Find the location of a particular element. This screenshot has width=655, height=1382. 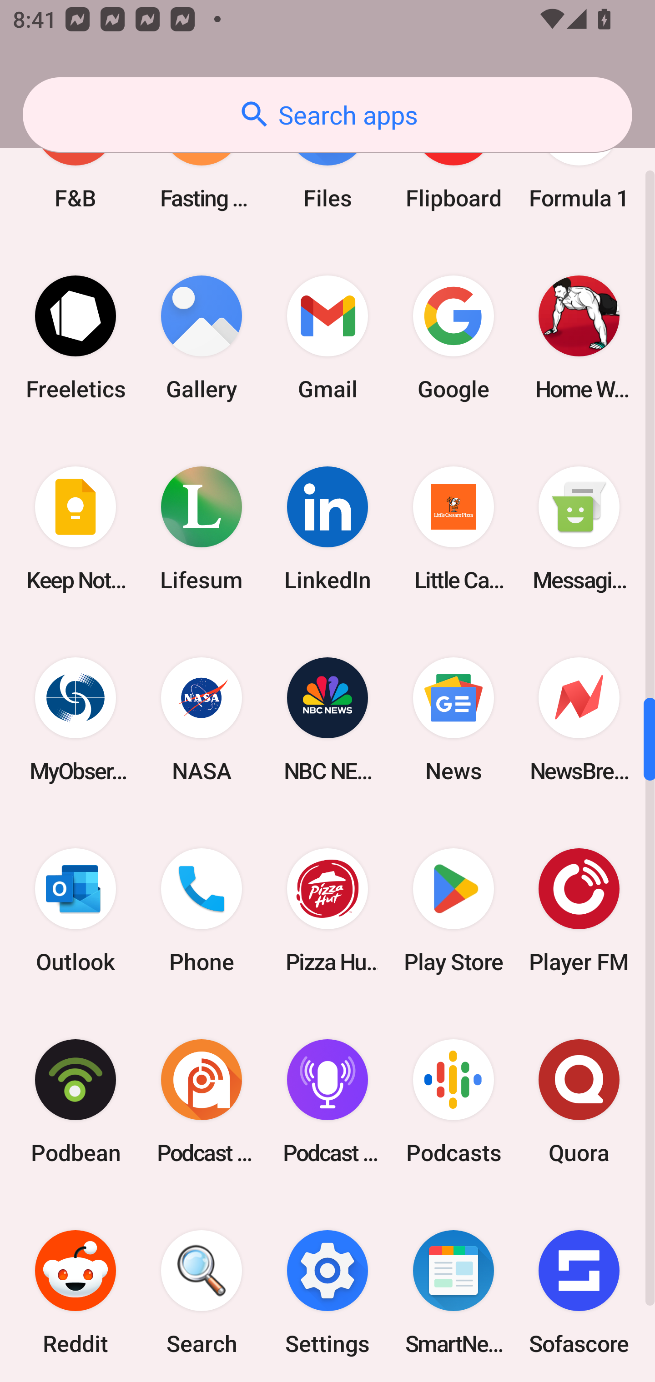

Podcast Player is located at coordinates (327, 1101).